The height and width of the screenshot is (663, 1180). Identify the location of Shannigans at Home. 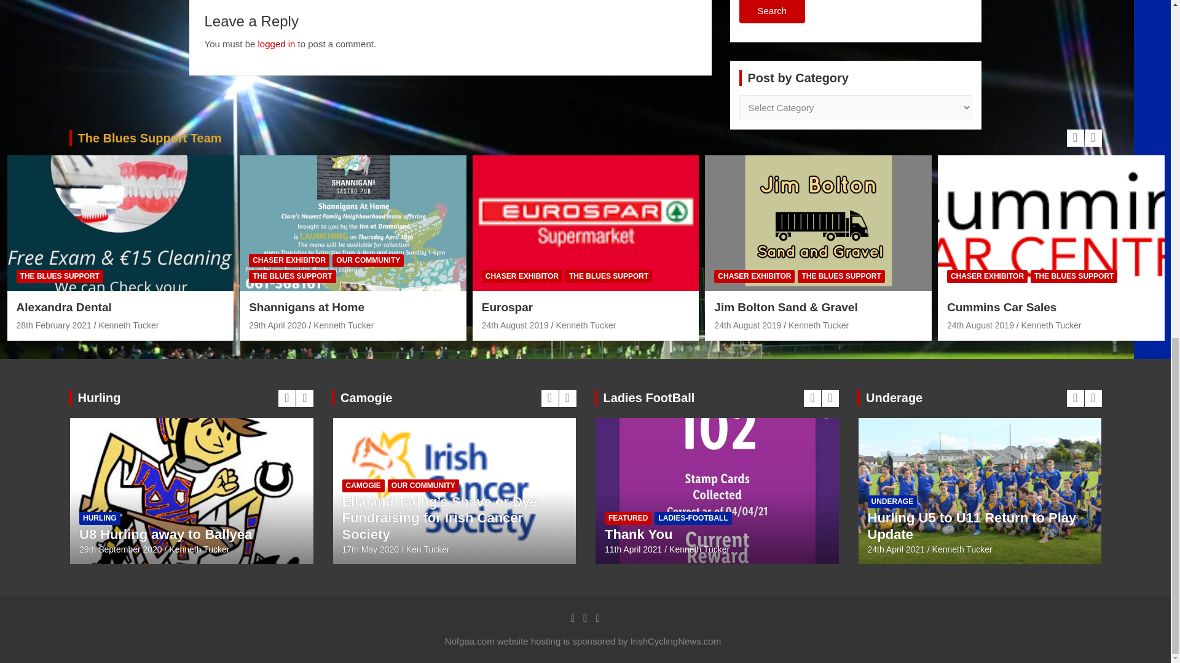
(277, 325).